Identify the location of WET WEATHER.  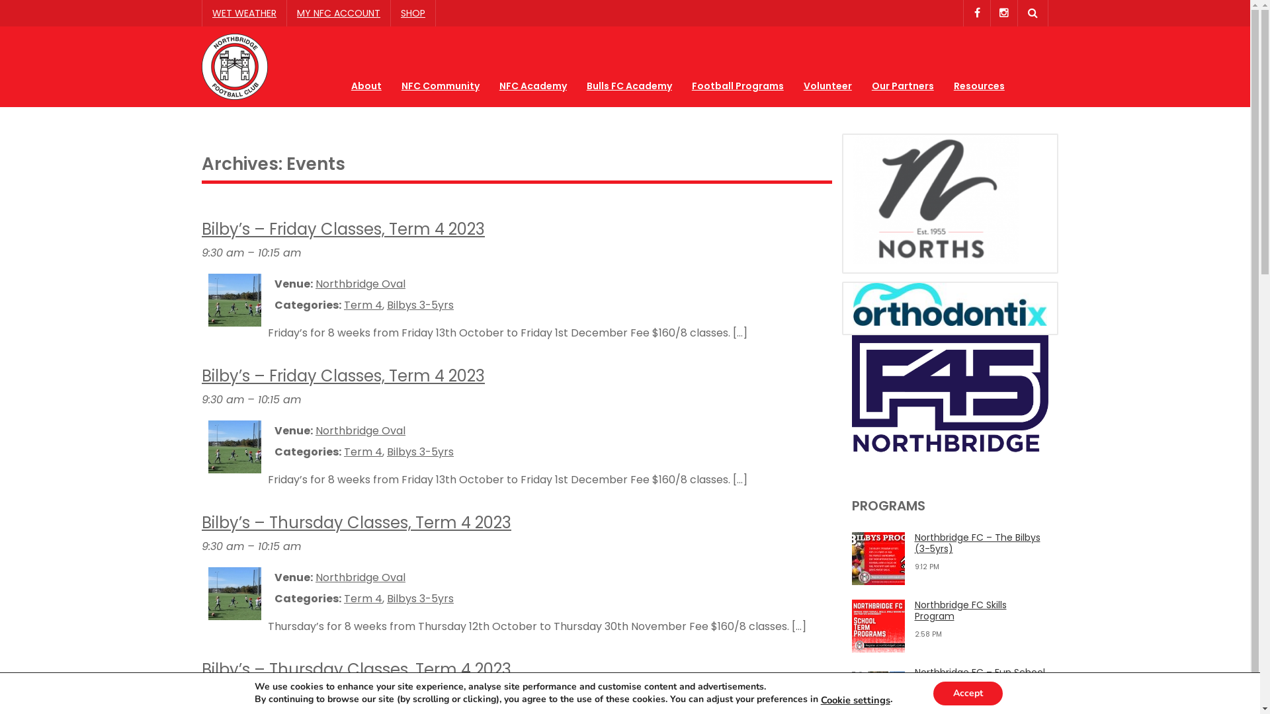
(244, 13).